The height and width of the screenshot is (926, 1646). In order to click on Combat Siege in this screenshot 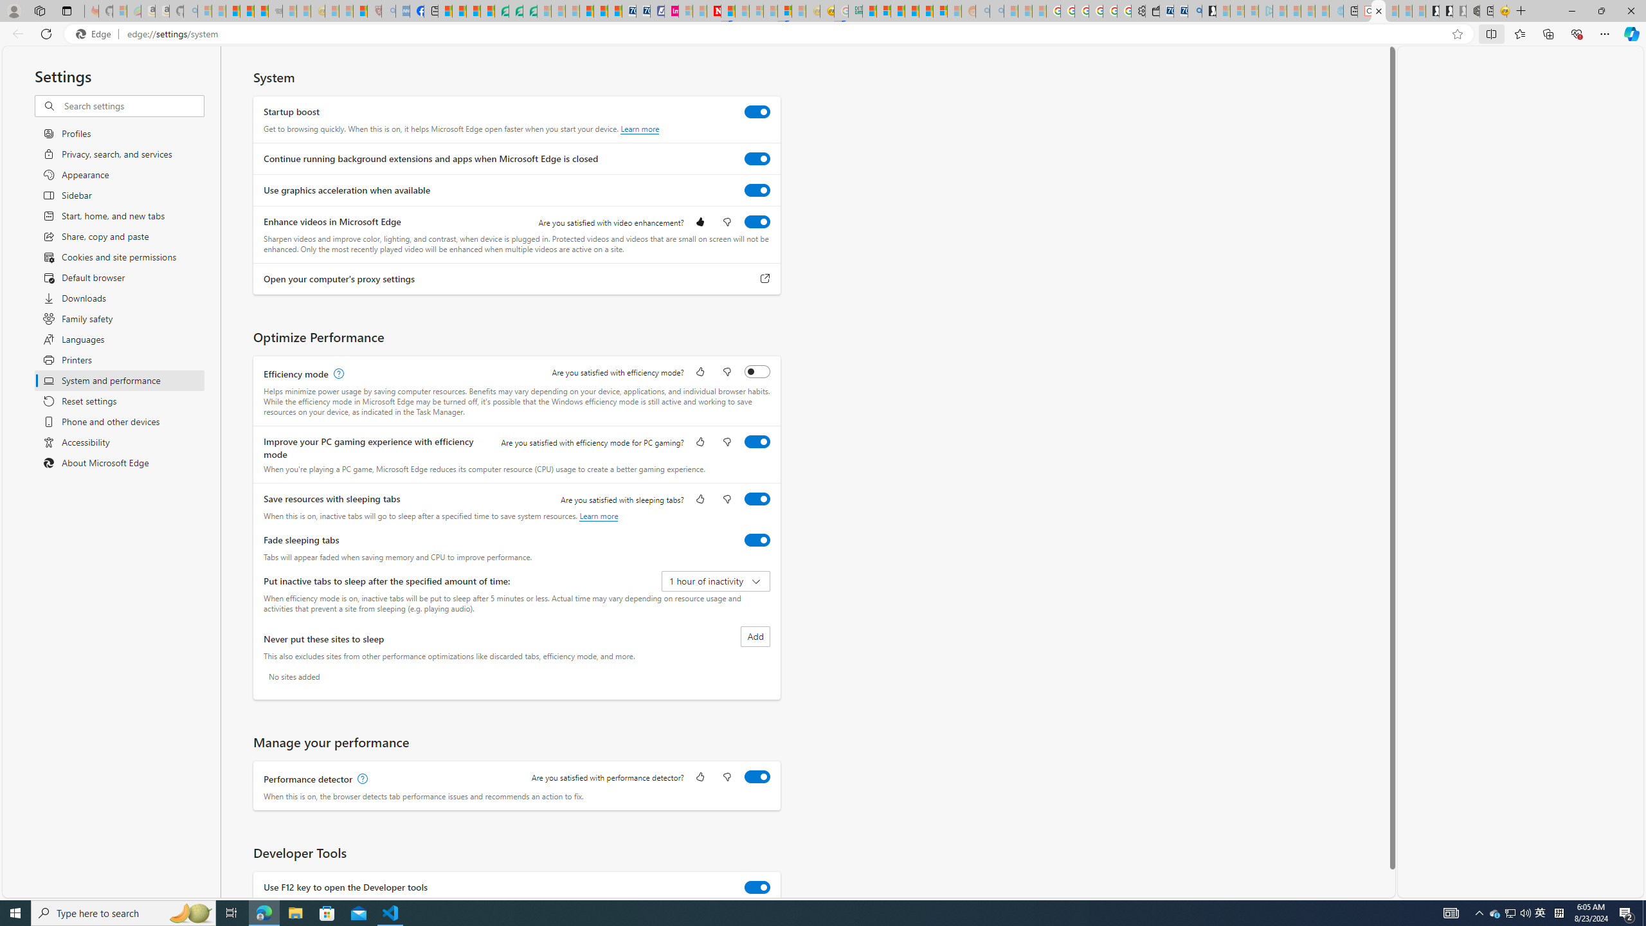, I will do `click(275, 11)`.